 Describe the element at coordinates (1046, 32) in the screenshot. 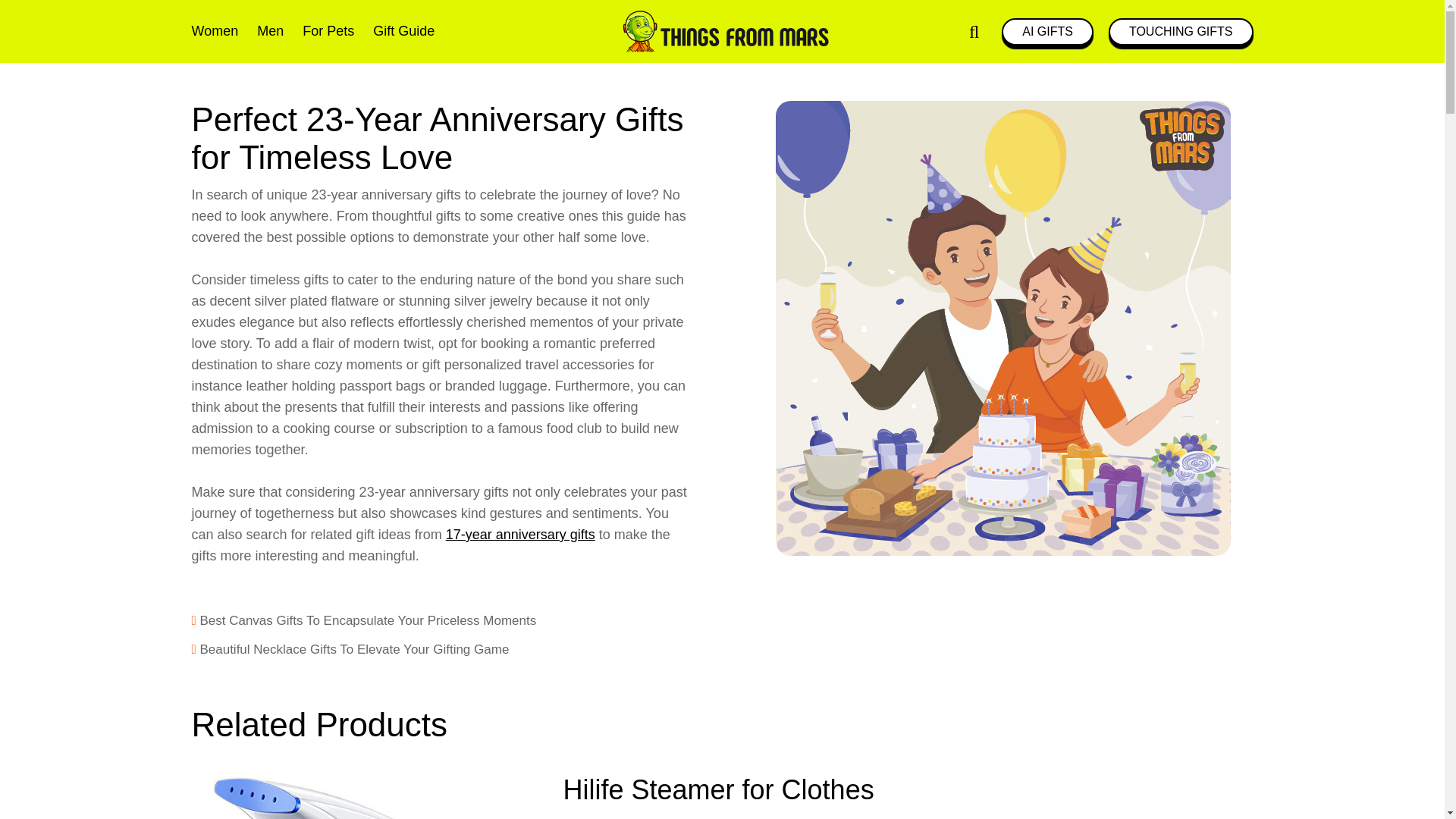

I see `AI GIFTS` at that location.